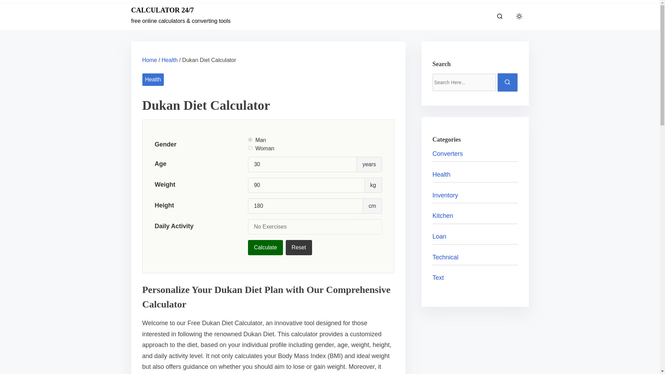  Describe the element at coordinates (445, 257) in the screenshot. I see `Technical` at that location.